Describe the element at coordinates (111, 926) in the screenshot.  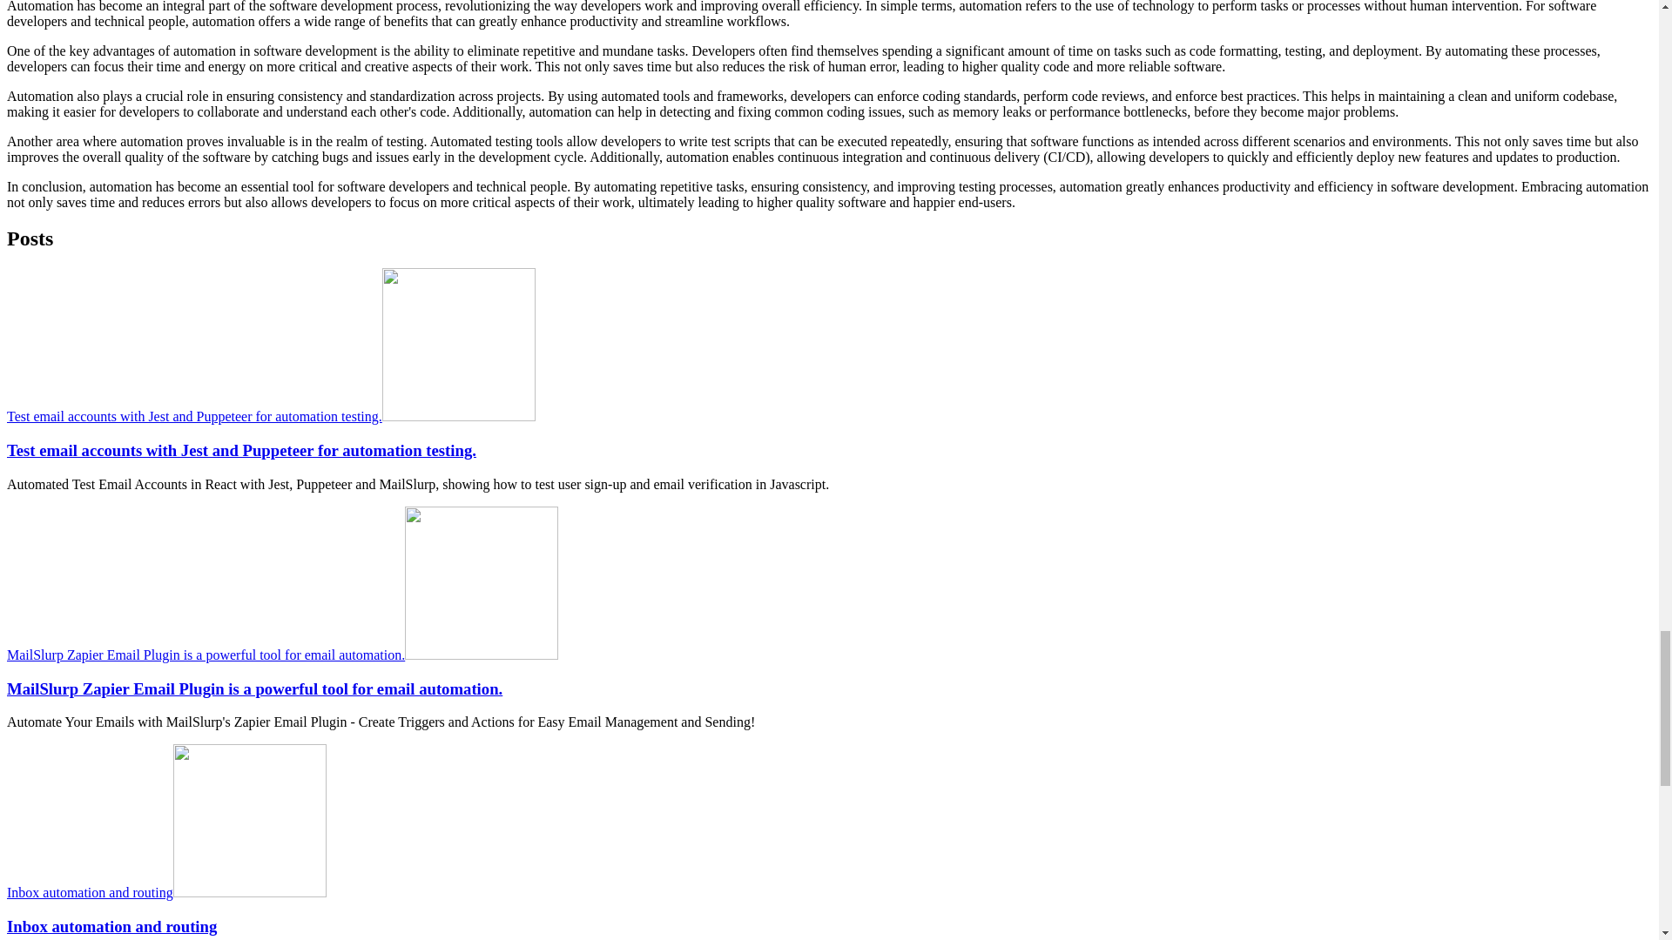
I see `Inbox automation and routing` at that location.